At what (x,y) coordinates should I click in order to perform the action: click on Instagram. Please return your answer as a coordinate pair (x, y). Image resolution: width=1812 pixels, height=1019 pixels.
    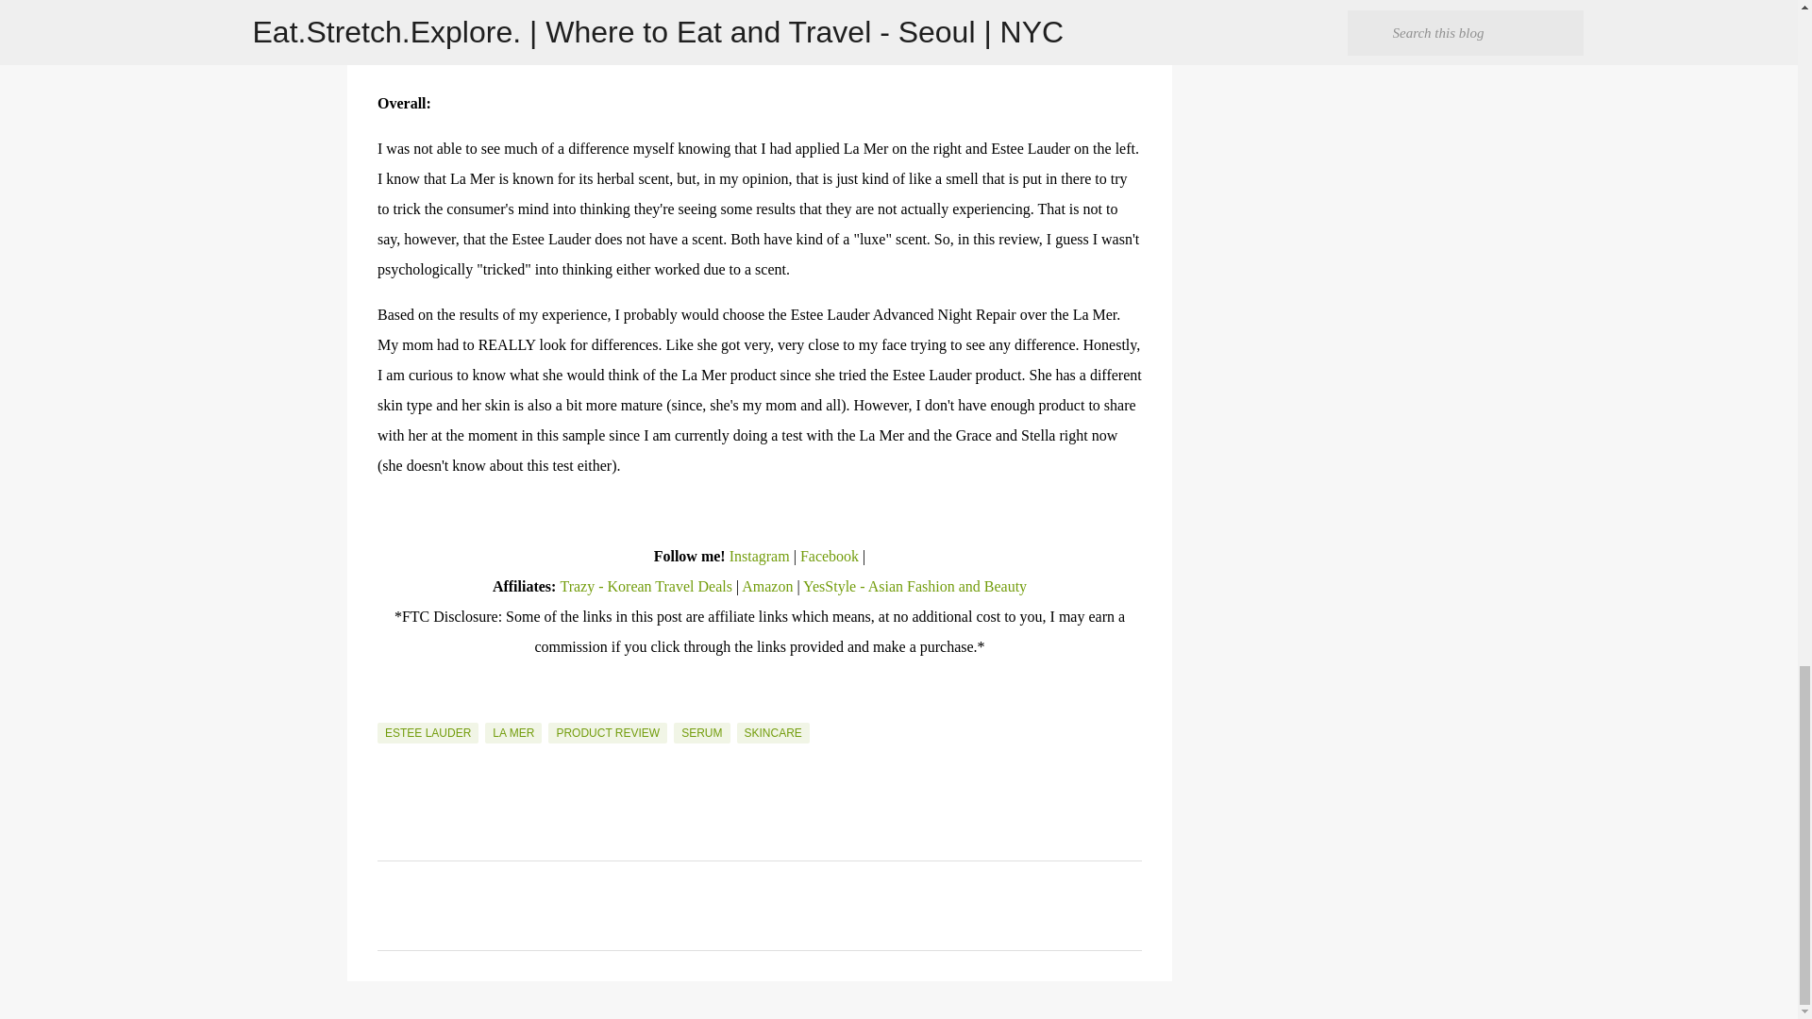
    Looking at the image, I should click on (760, 557).